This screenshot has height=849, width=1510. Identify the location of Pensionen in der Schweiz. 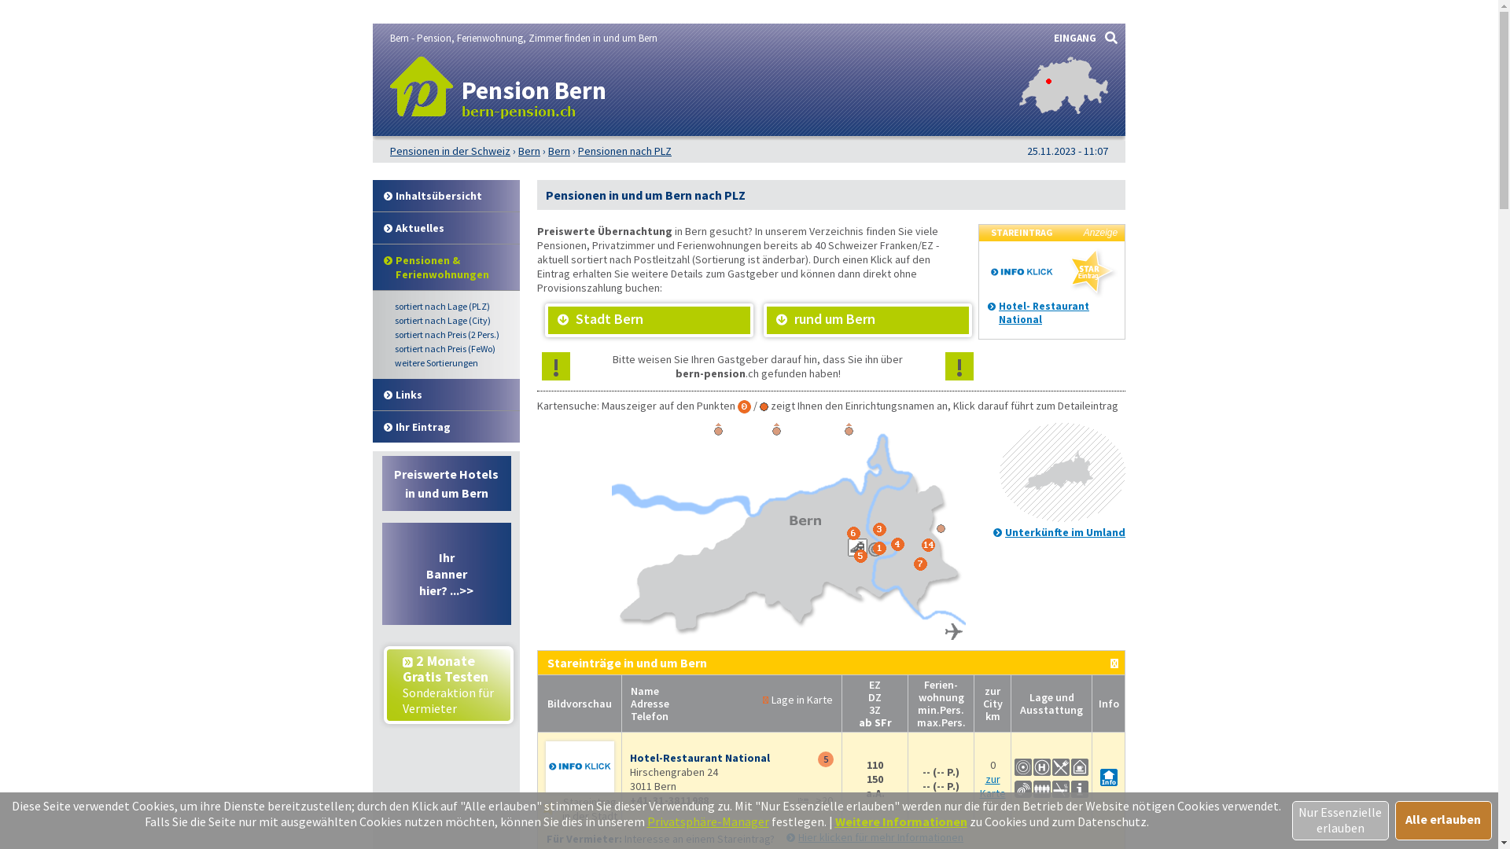
(450, 151).